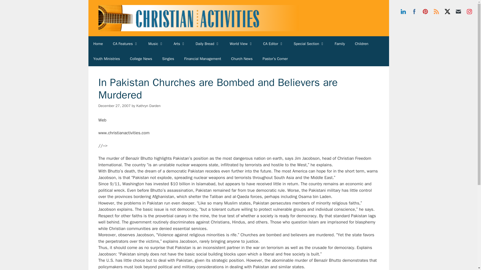  What do you see at coordinates (241, 43) in the screenshot?
I see `World View` at bounding box center [241, 43].